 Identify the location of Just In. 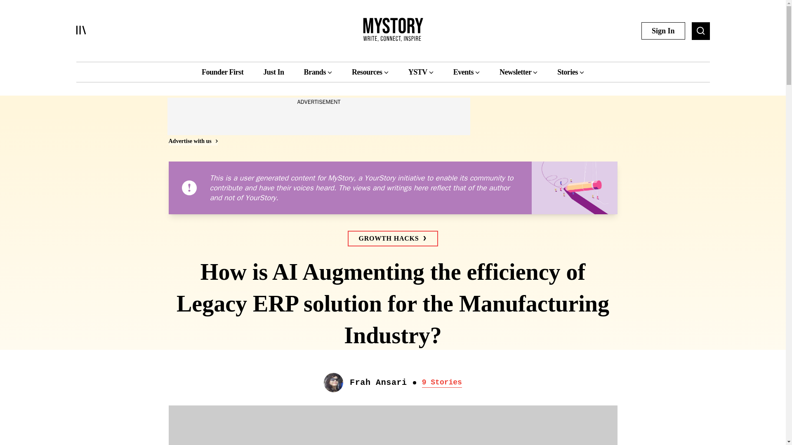
(273, 72).